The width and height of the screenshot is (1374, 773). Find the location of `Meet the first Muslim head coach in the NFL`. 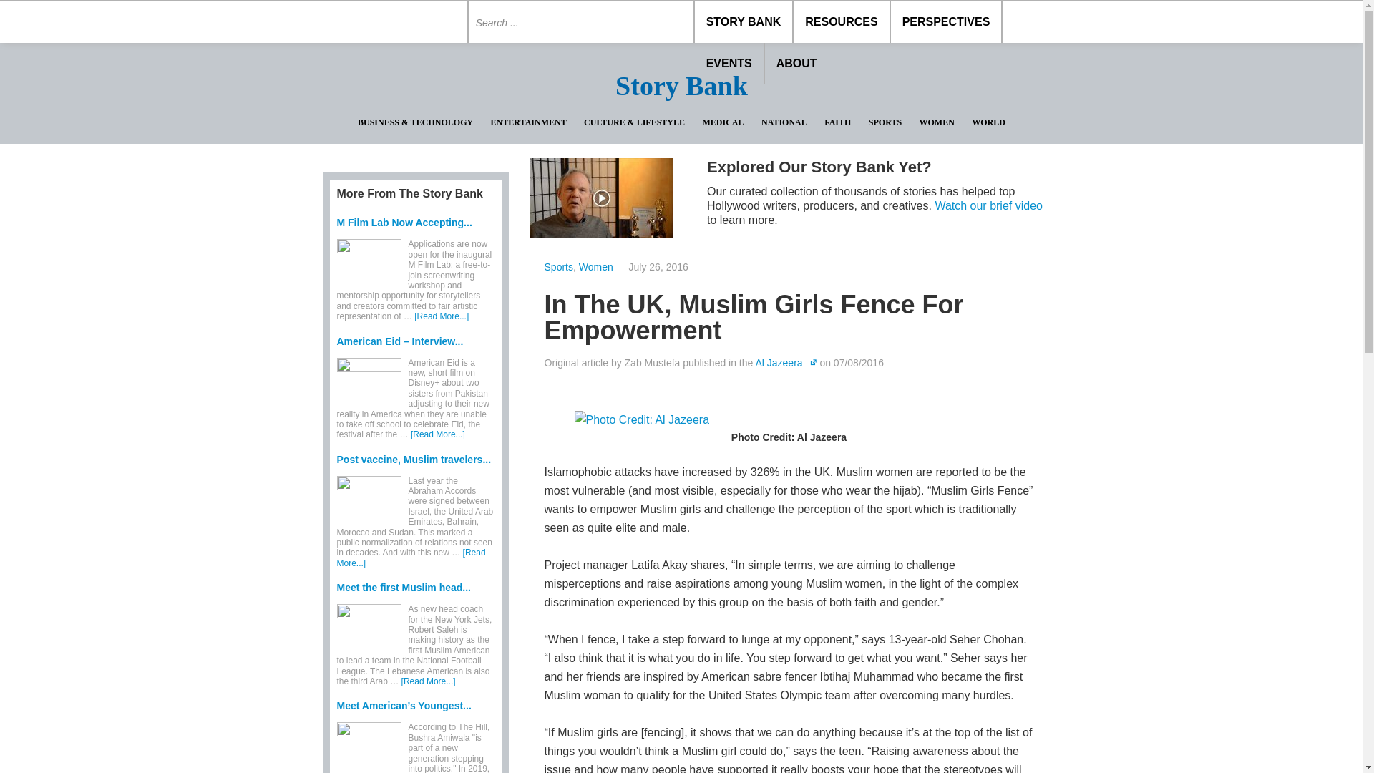

Meet the first Muslim head coach in the NFL is located at coordinates (403, 588).